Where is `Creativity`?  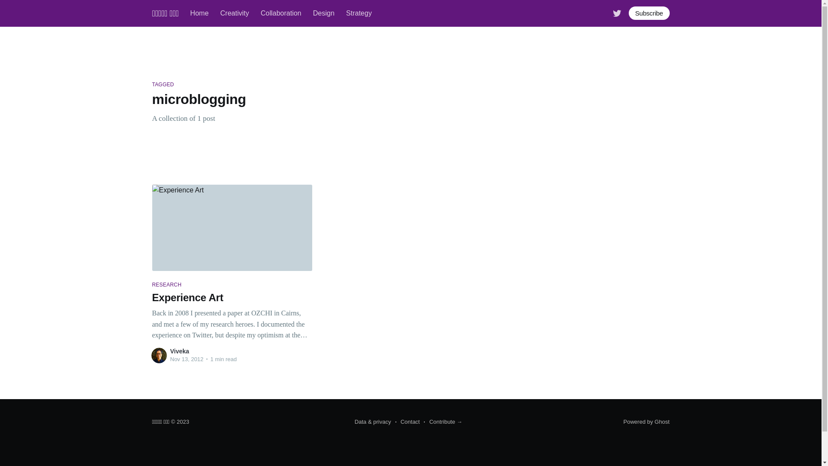 Creativity is located at coordinates (235, 13).